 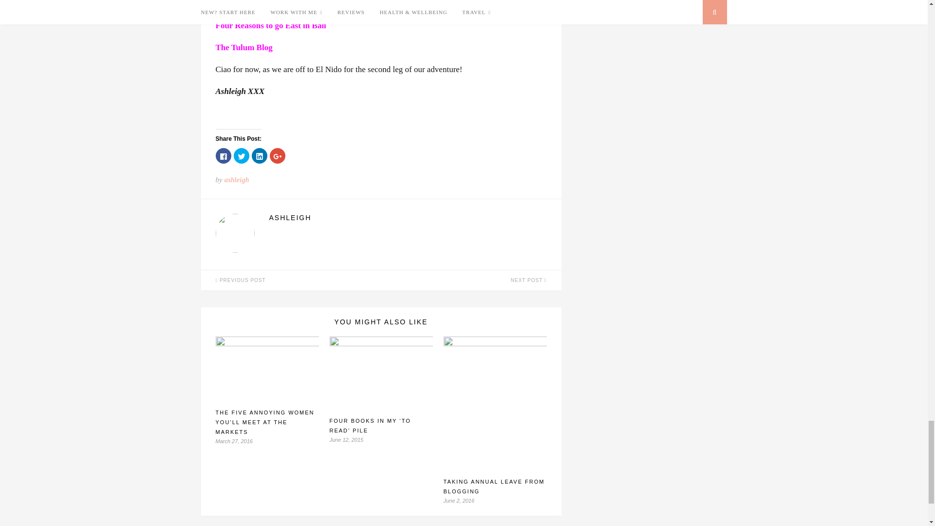 I want to click on Click to share on LinkedIn, so click(x=259, y=155).